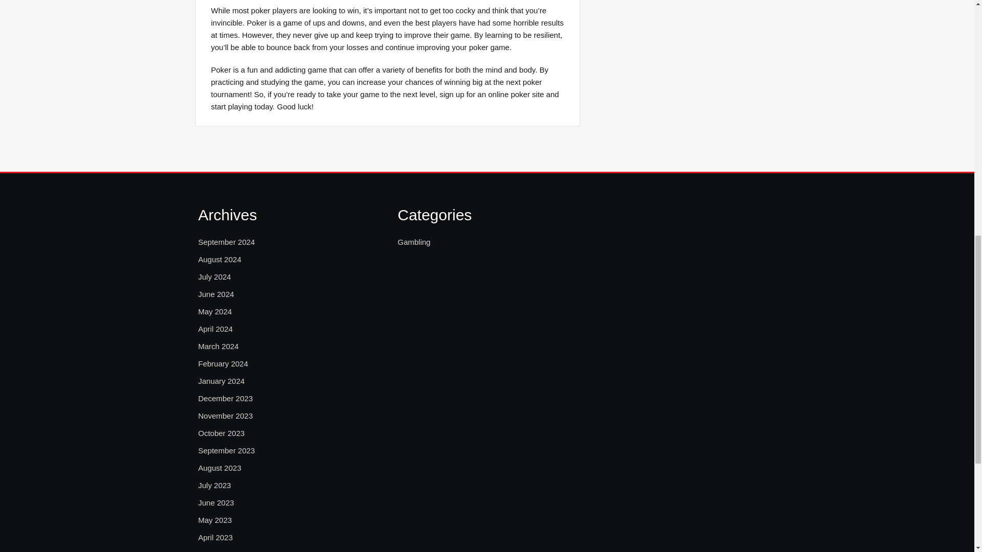 The image size is (982, 552). What do you see at coordinates (226, 416) in the screenshot?
I see `November 2023` at bounding box center [226, 416].